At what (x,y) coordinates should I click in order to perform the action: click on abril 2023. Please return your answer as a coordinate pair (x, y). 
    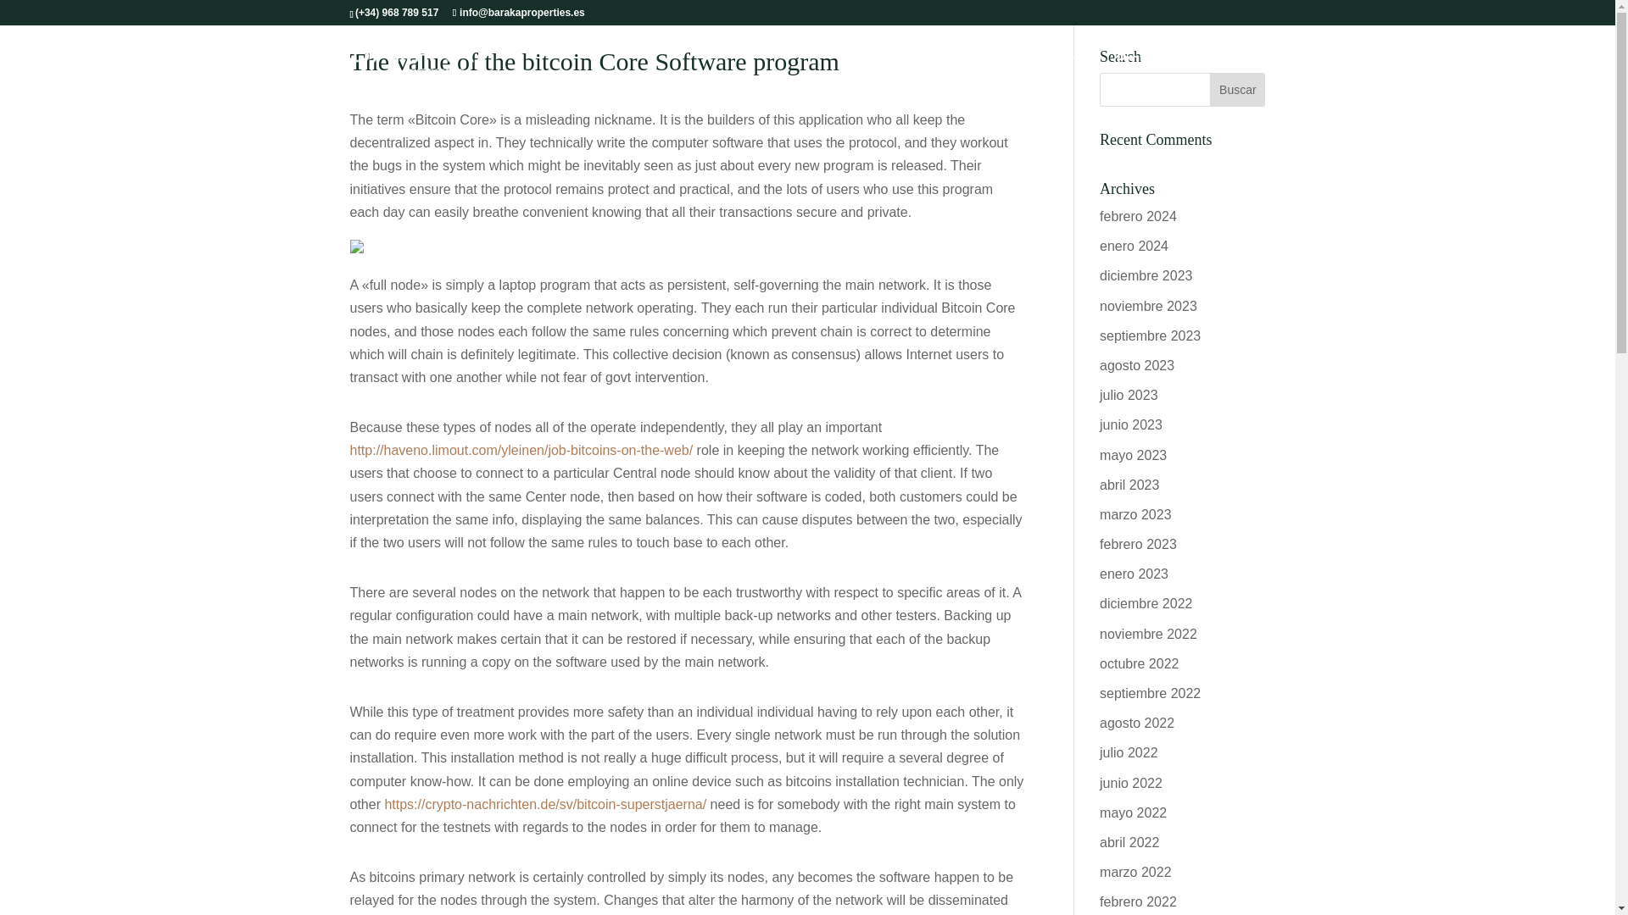
    Looking at the image, I should click on (1129, 485).